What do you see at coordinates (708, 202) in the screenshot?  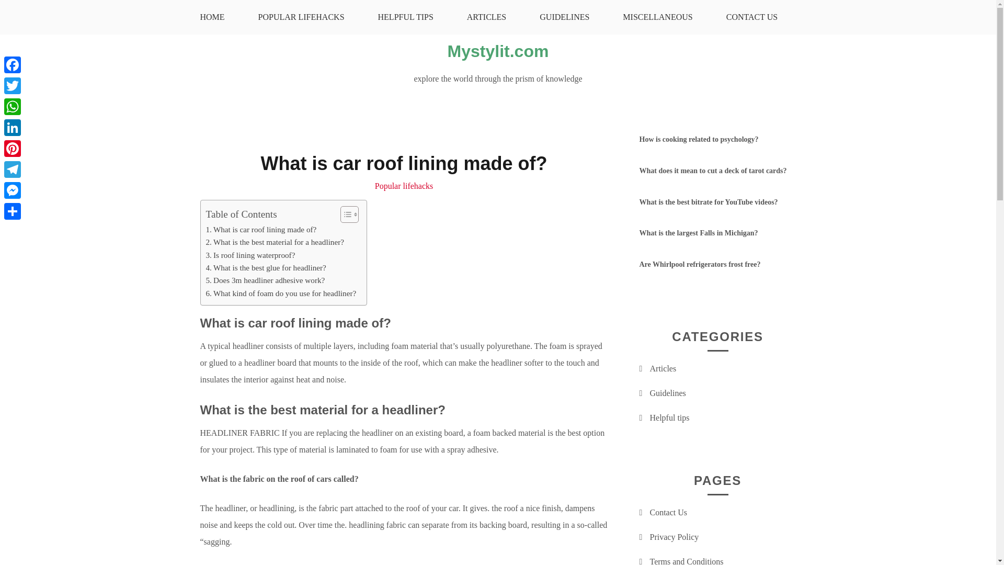 I see `What is the best bitrate for YouTube videos?` at bounding box center [708, 202].